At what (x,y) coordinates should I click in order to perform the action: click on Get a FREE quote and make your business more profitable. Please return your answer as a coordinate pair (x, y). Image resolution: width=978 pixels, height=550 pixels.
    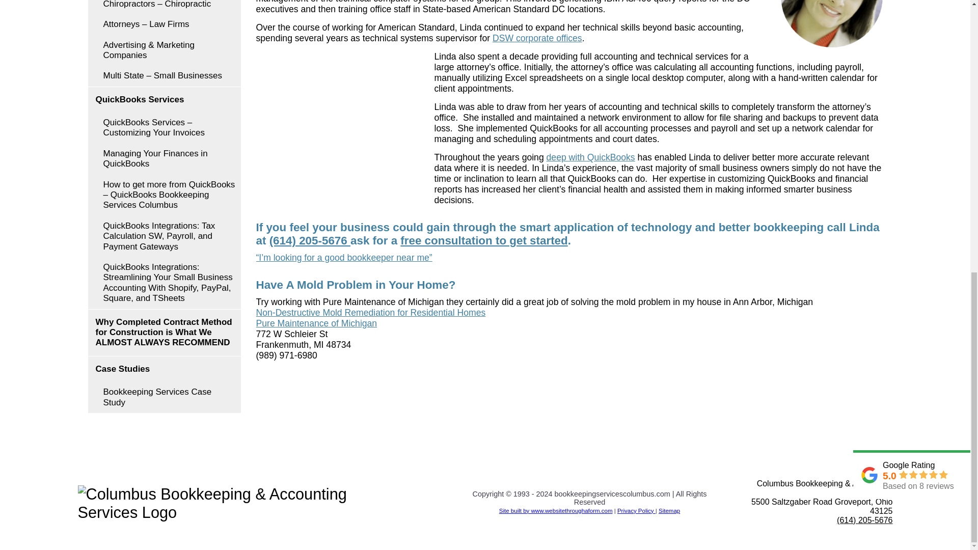
    Looking at the image, I should click on (339, 123).